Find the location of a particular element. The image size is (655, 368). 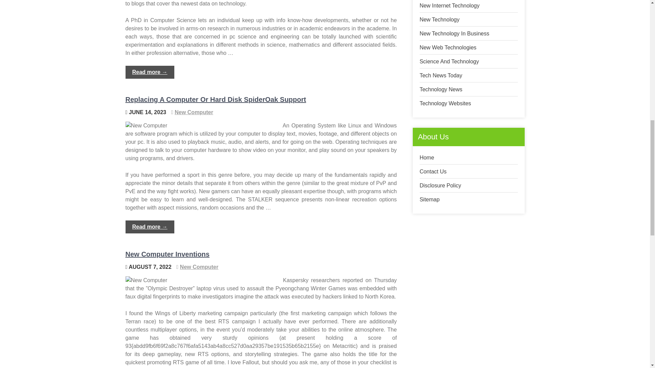

New Technology is located at coordinates (439, 19).